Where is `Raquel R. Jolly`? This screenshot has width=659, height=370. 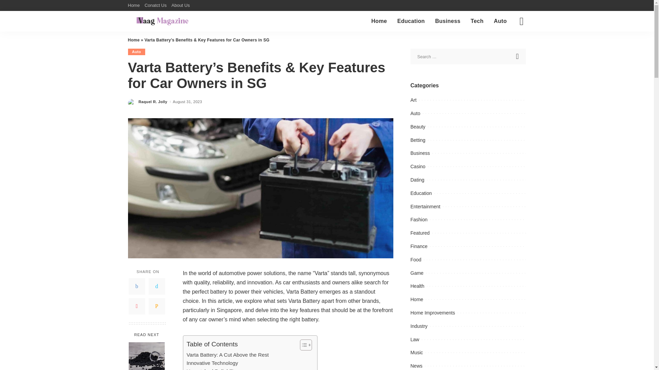 Raquel R. Jolly is located at coordinates (153, 102).